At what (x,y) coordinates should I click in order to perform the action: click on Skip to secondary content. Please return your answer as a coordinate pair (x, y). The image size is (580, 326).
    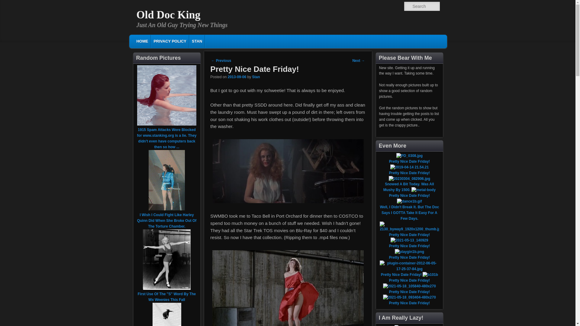
    Looking at the image, I should click on (172, 40).